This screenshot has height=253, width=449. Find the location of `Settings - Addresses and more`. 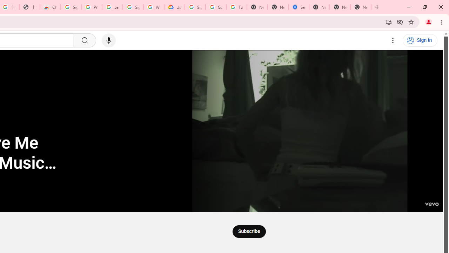

Settings - Addresses and more is located at coordinates (298, 7).